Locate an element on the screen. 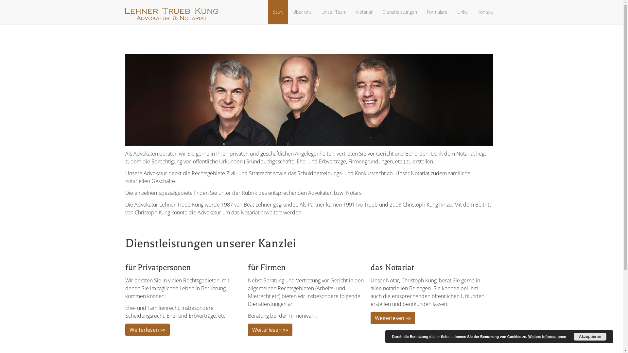 The width and height of the screenshot is (628, 353). Links is located at coordinates (462, 12).